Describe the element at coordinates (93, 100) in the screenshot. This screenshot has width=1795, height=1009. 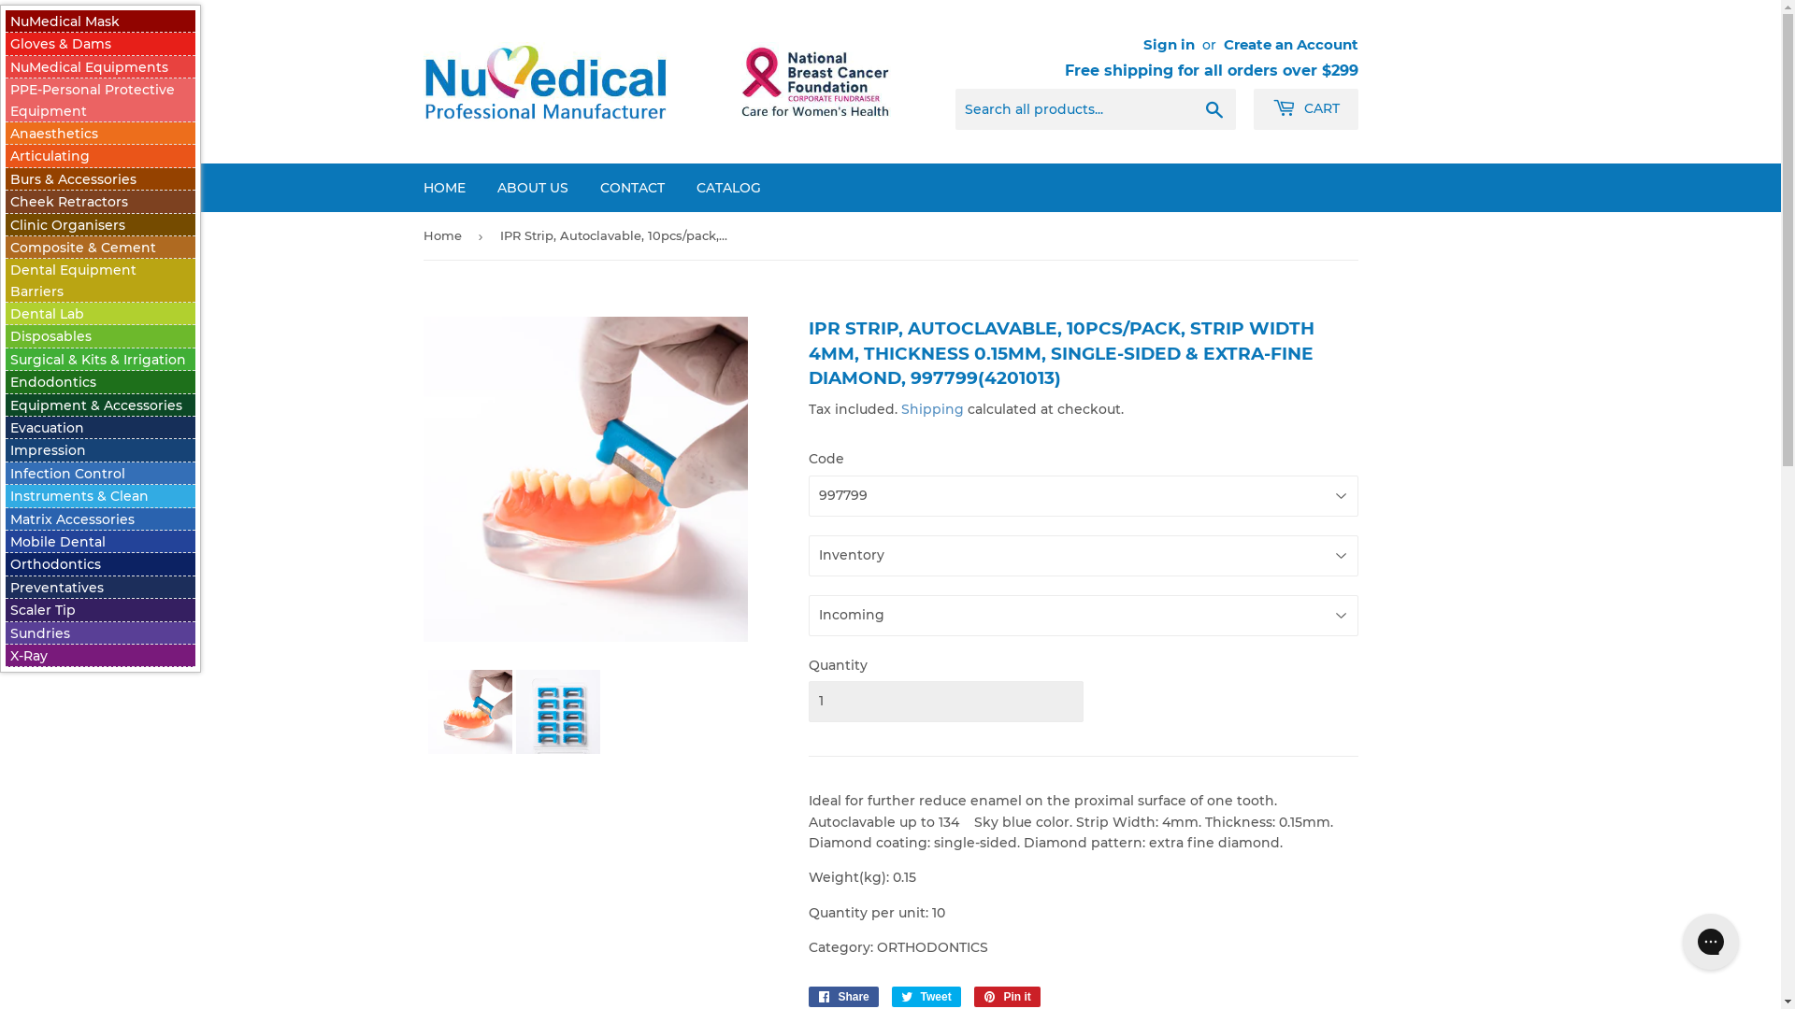
I see `PPE-Personal Protective Equipment` at that location.